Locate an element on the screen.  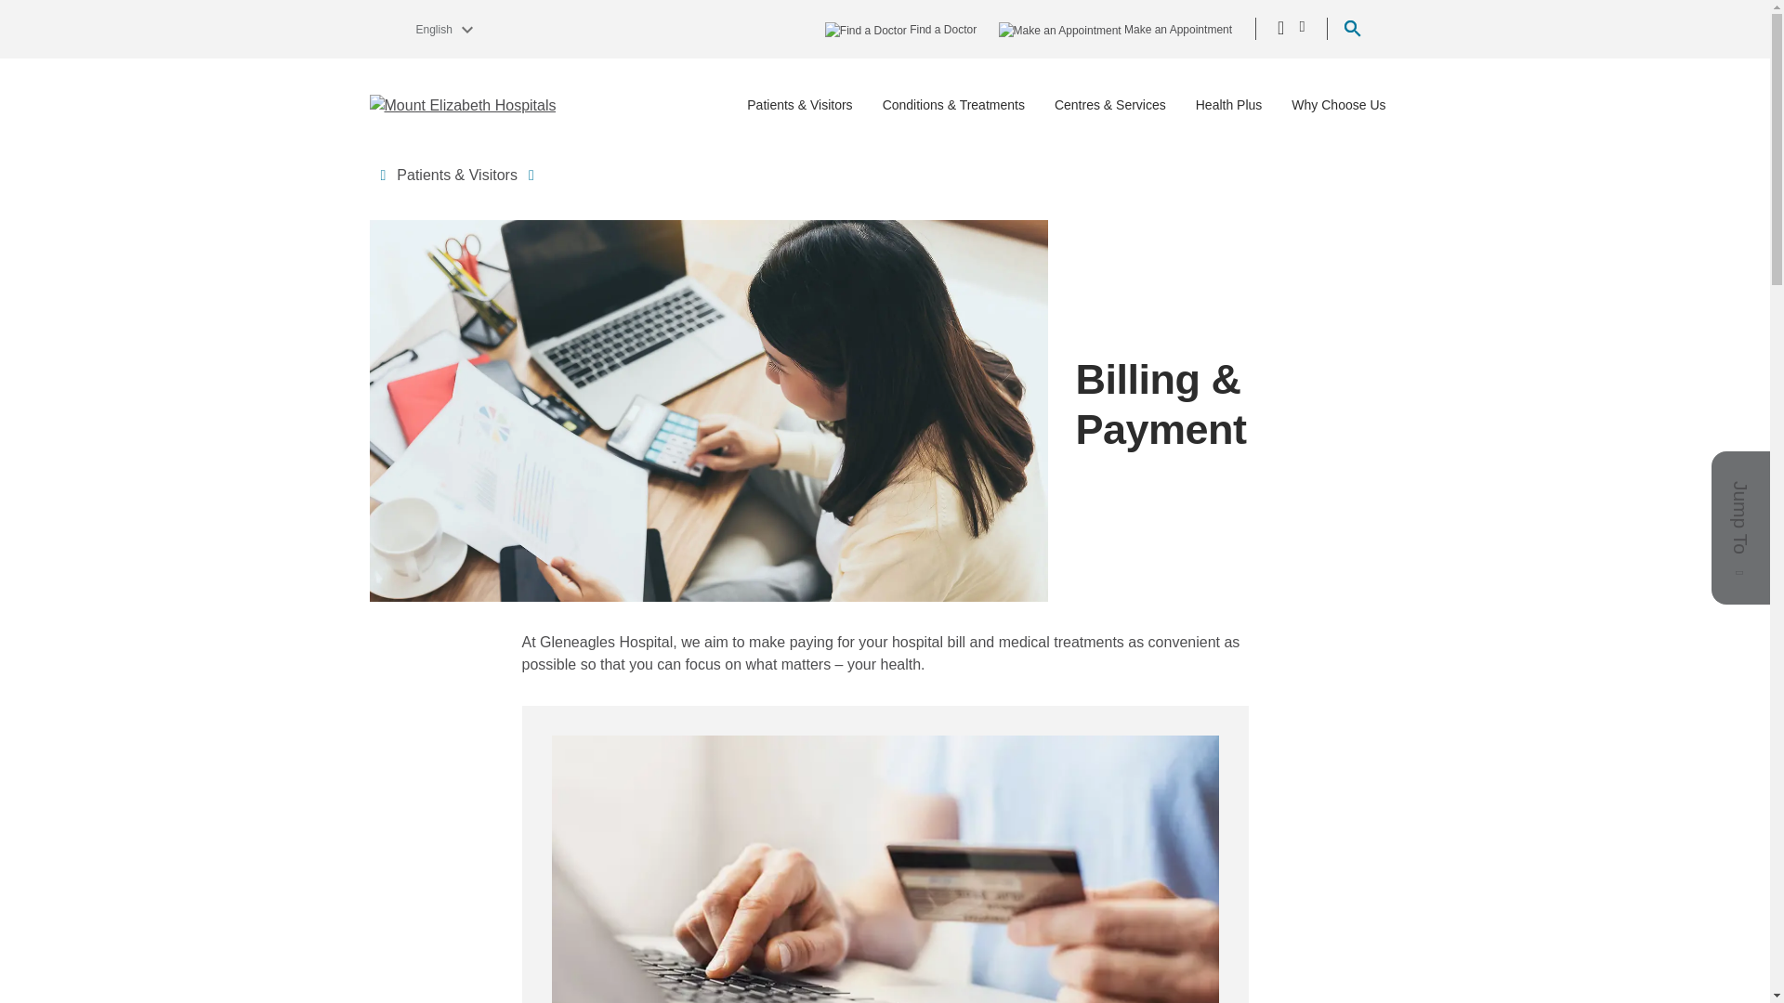
English is located at coordinates (436, 28).